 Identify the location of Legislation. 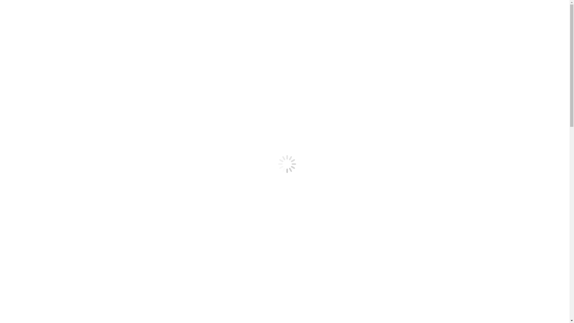
(25, 296).